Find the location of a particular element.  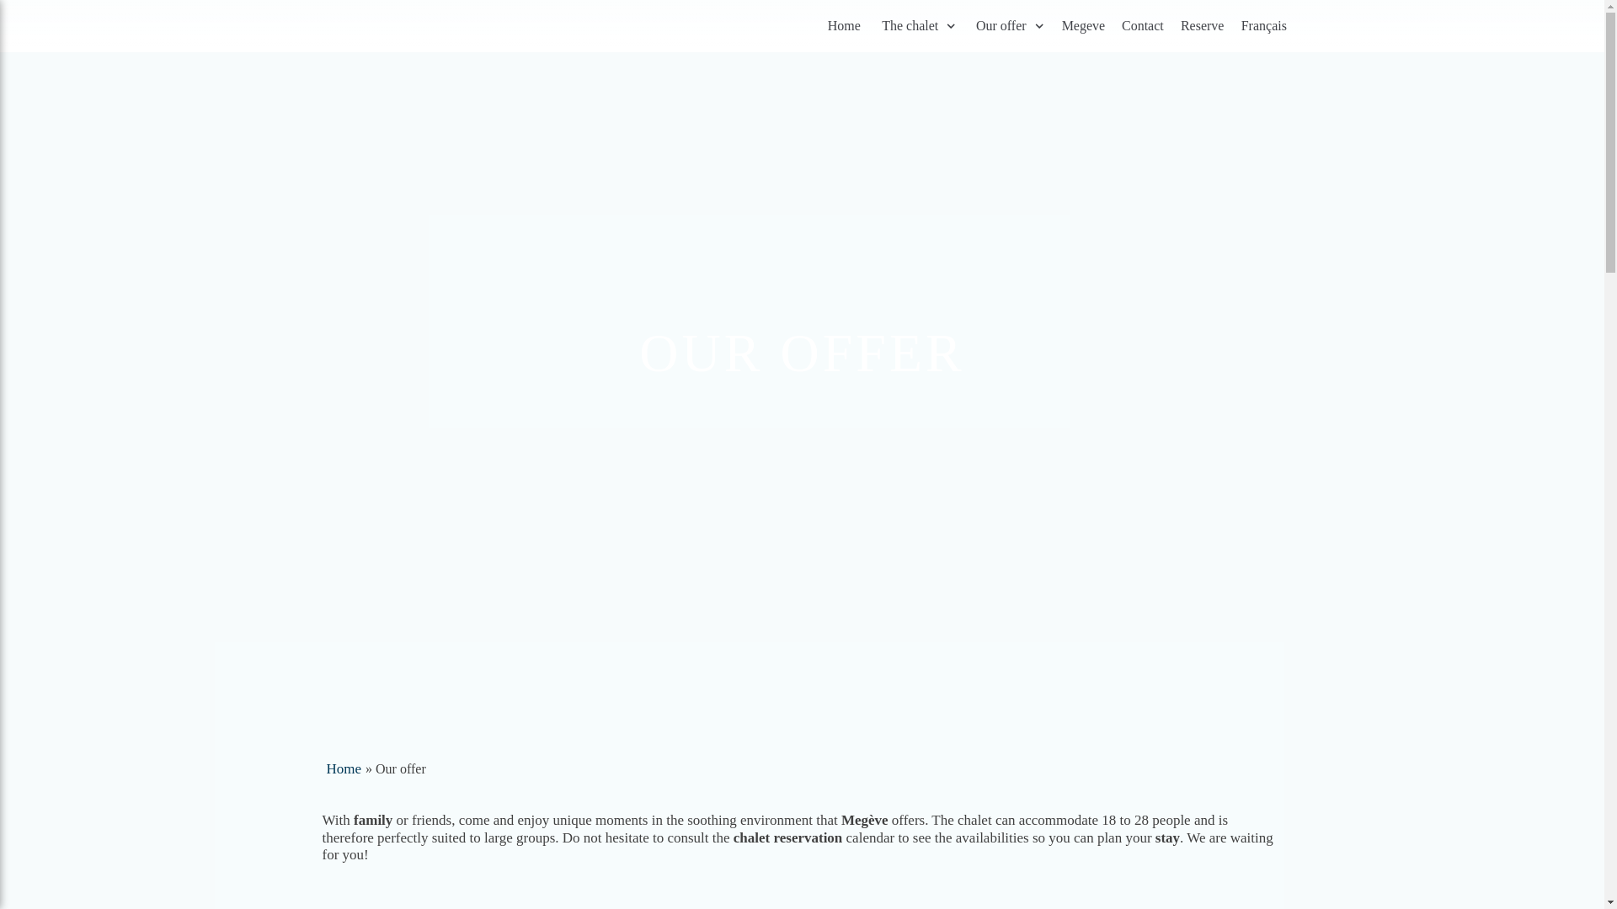

Home is located at coordinates (344, 778).